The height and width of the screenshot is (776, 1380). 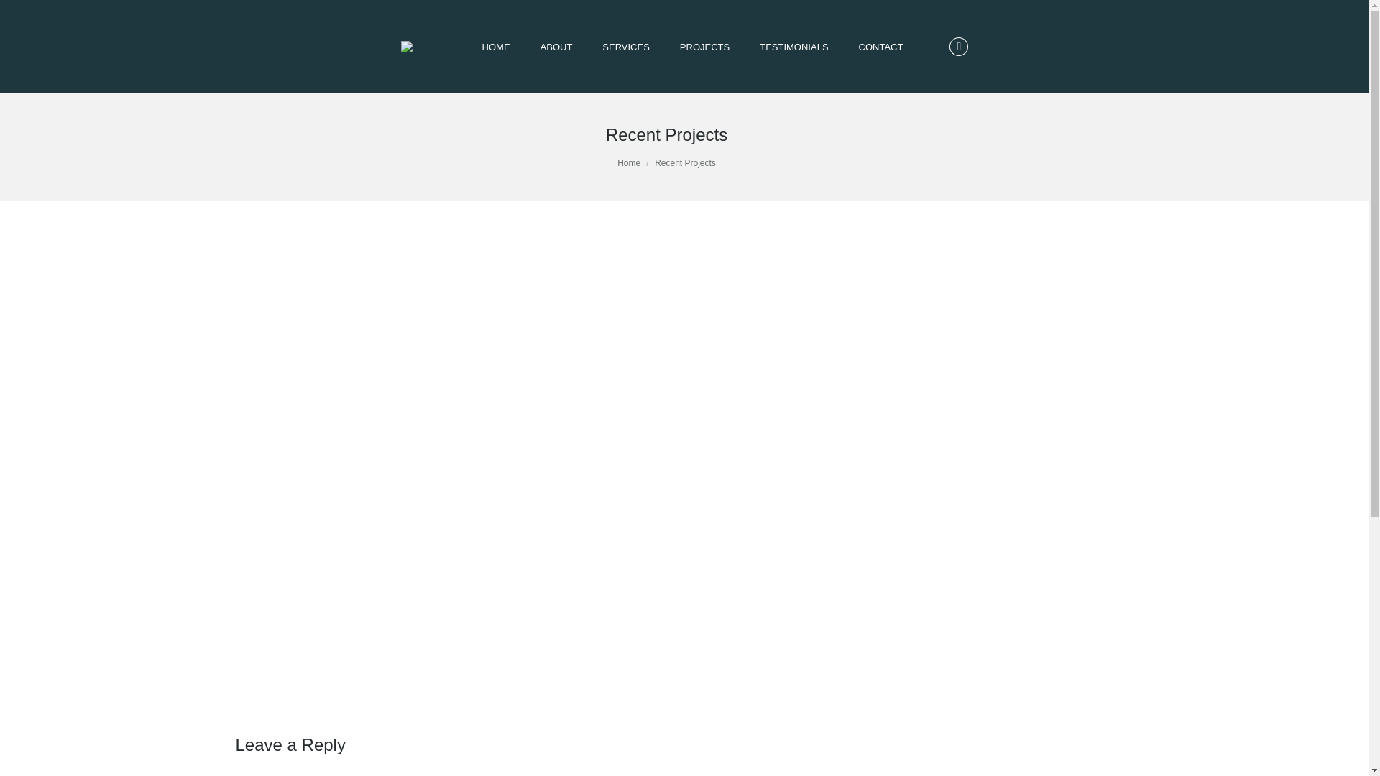 What do you see at coordinates (959, 46) in the screenshot?
I see `Facebook page opens in new window` at bounding box center [959, 46].